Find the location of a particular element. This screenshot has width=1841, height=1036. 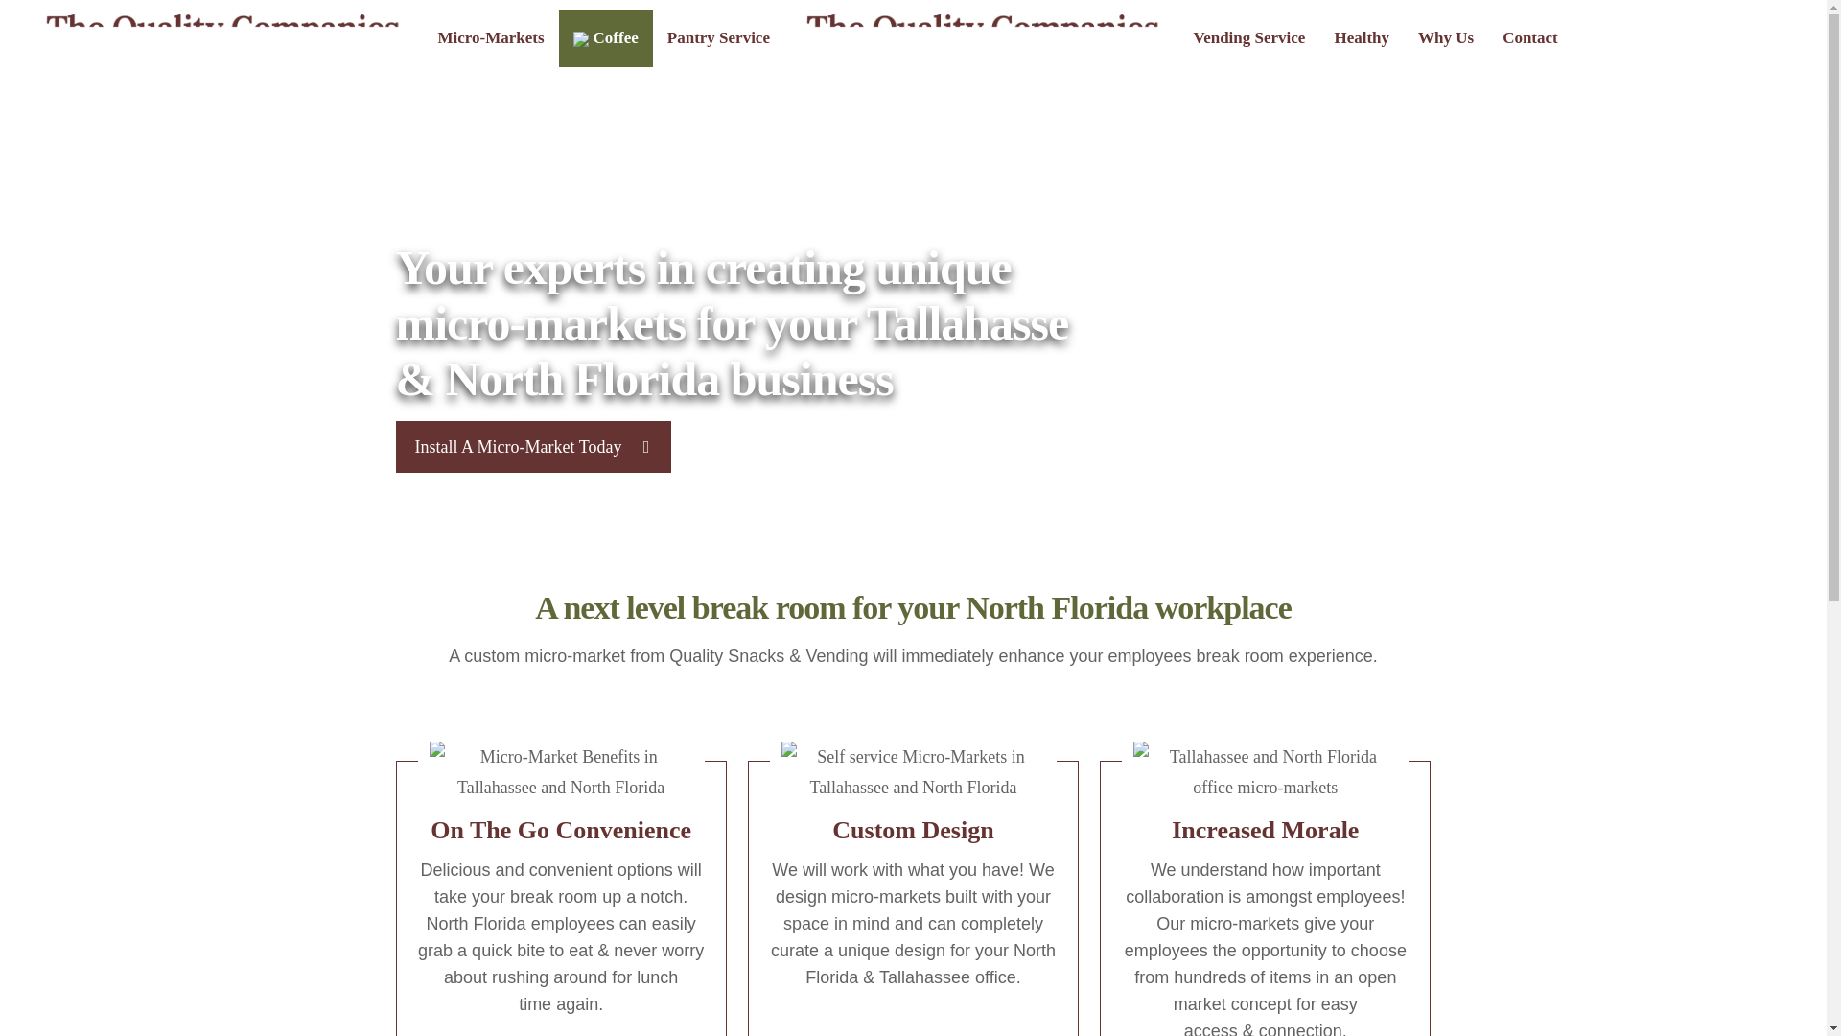

Why Us is located at coordinates (1445, 38).